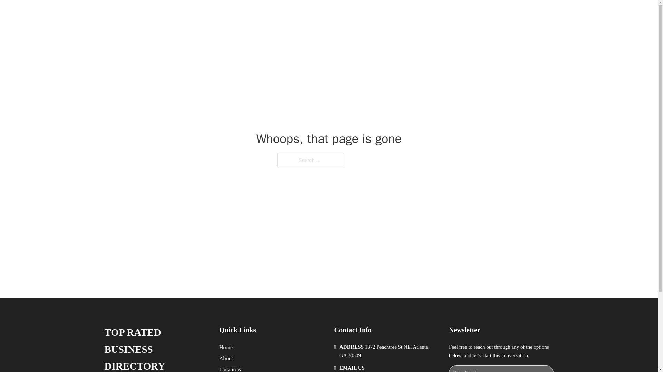  Describe the element at coordinates (226, 358) in the screenshot. I see `About` at that location.